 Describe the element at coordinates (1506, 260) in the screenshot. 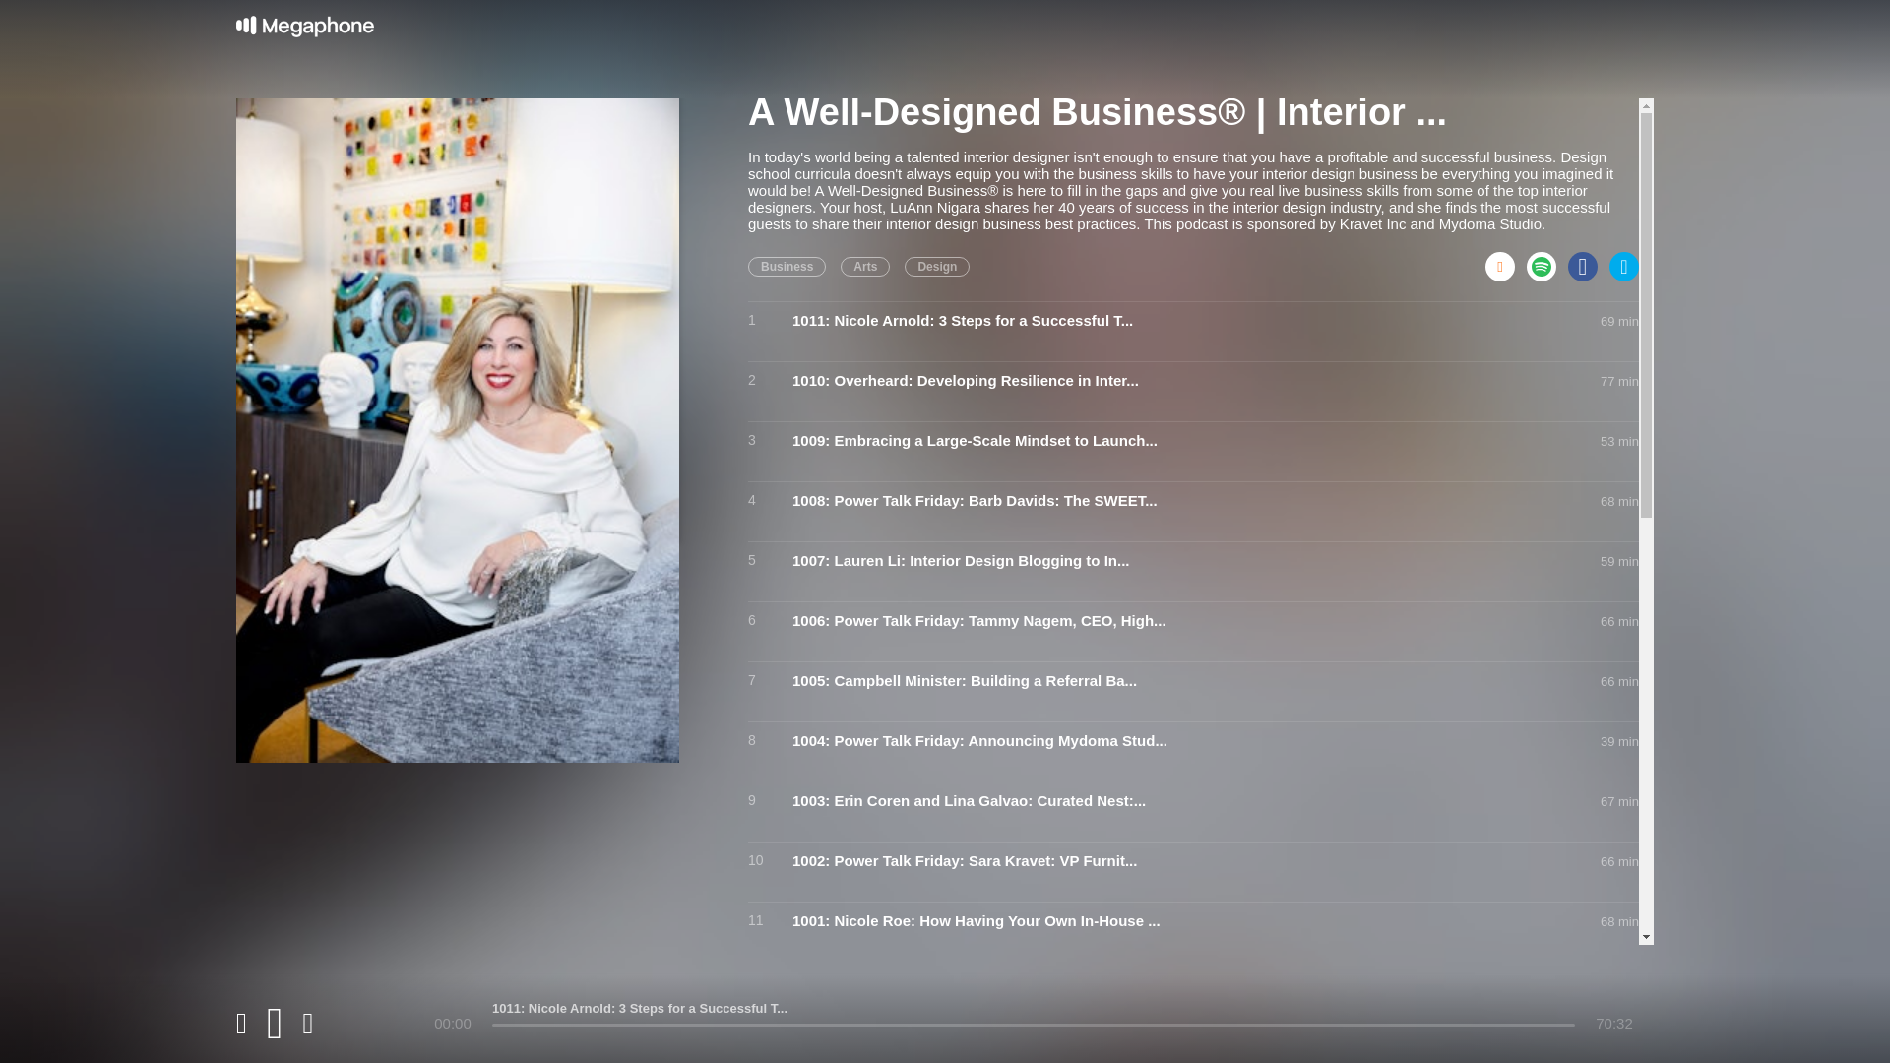

I see `Subscribe via RSS` at that location.